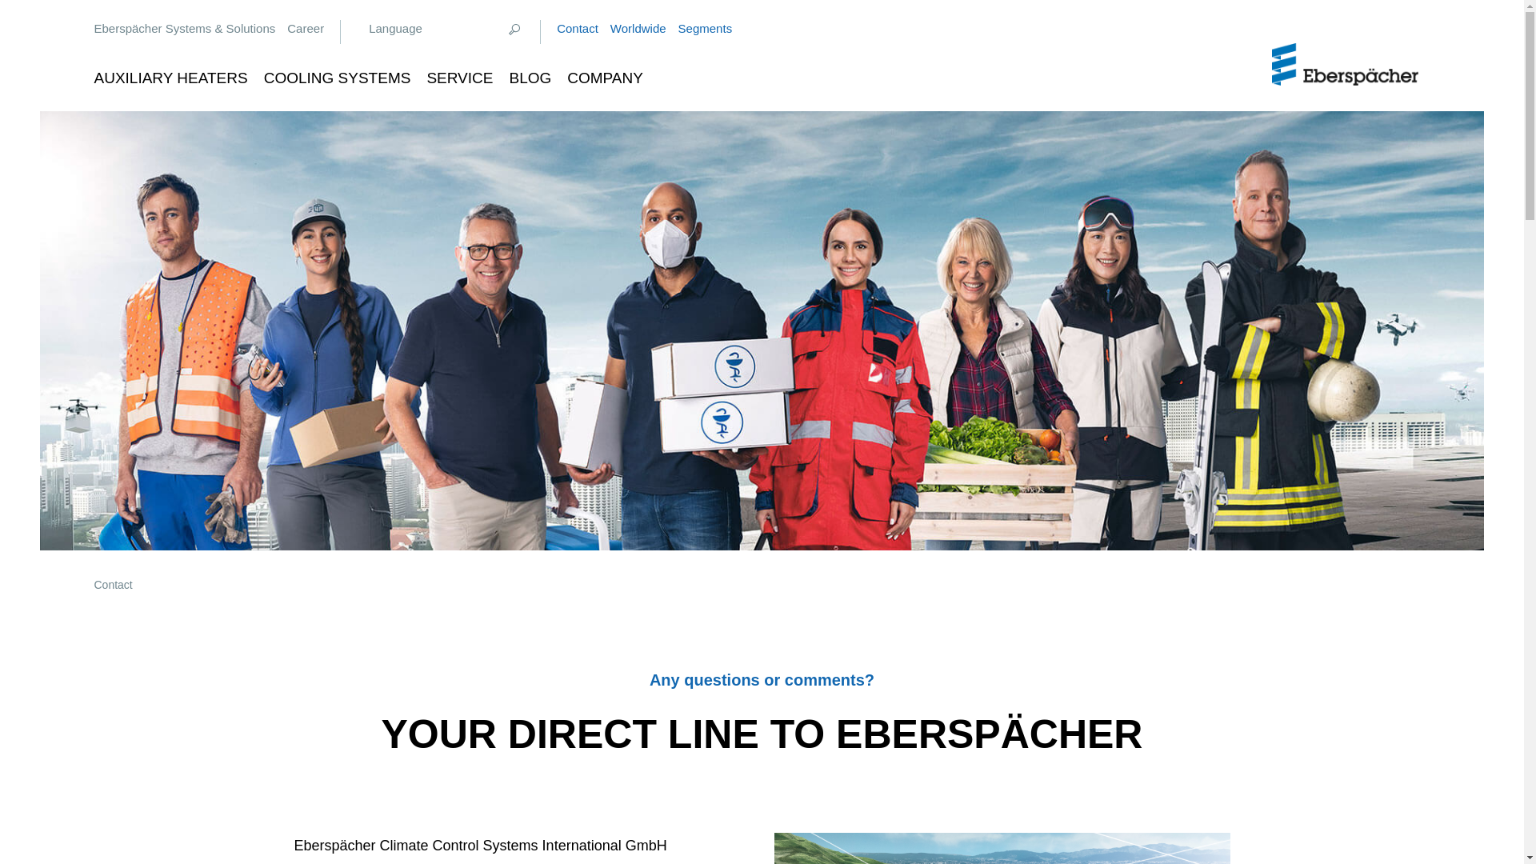 The height and width of the screenshot is (864, 1536). What do you see at coordinates (706, 29) in the screenshot?
I see `Segments` at bounding box center [706, 29].